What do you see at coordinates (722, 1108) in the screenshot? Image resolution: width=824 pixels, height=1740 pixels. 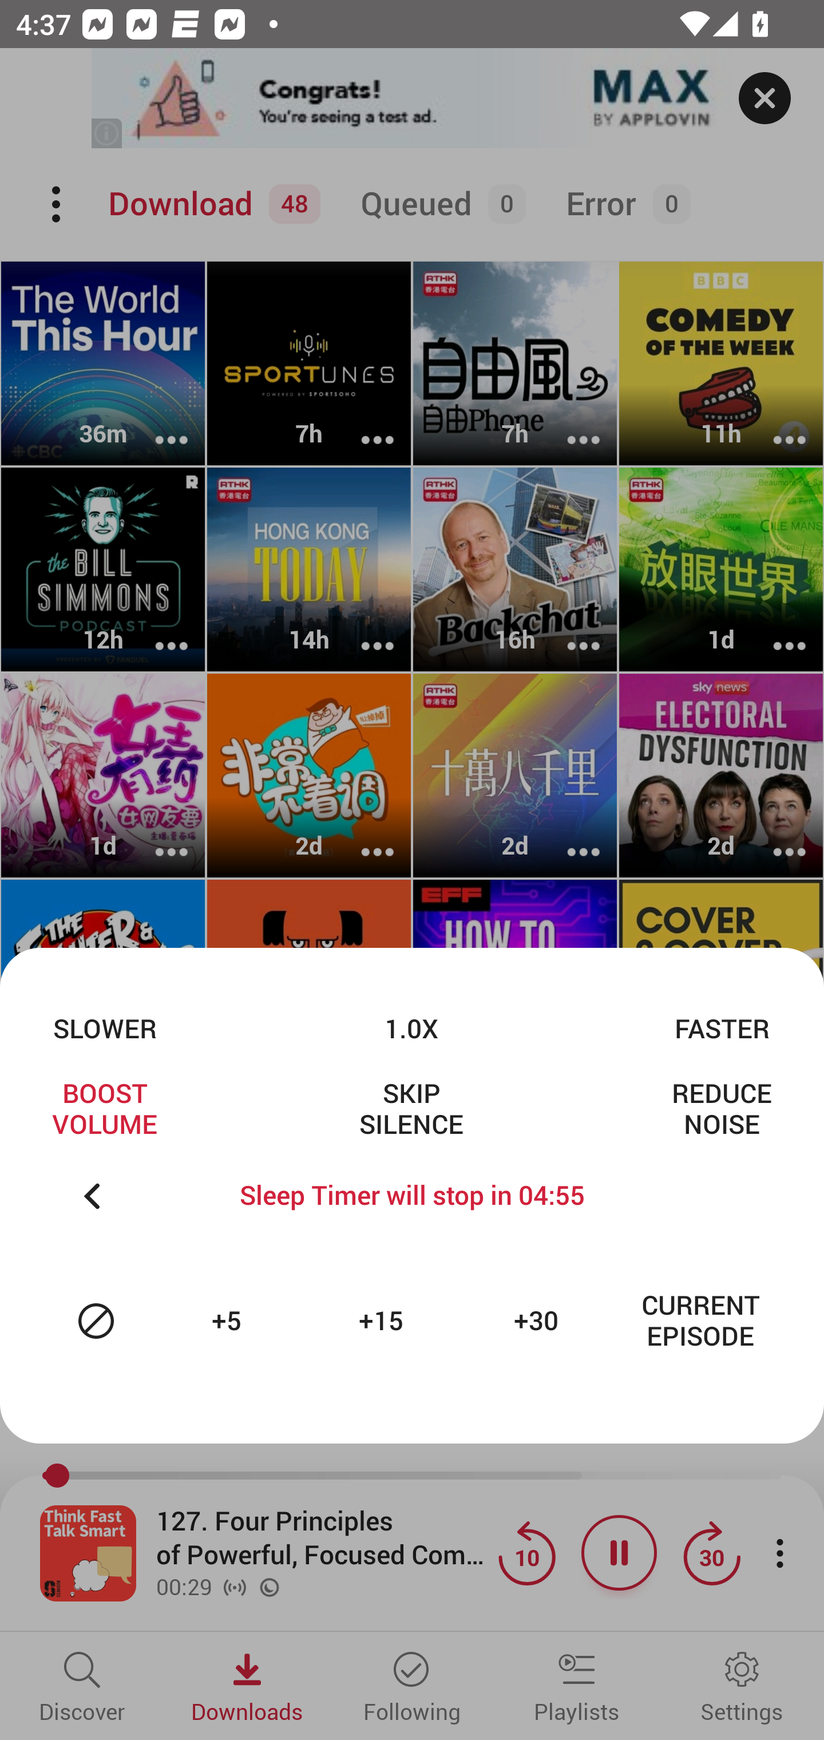 I see `REDUCE
NOISE` at bounding box center [722, 1108].